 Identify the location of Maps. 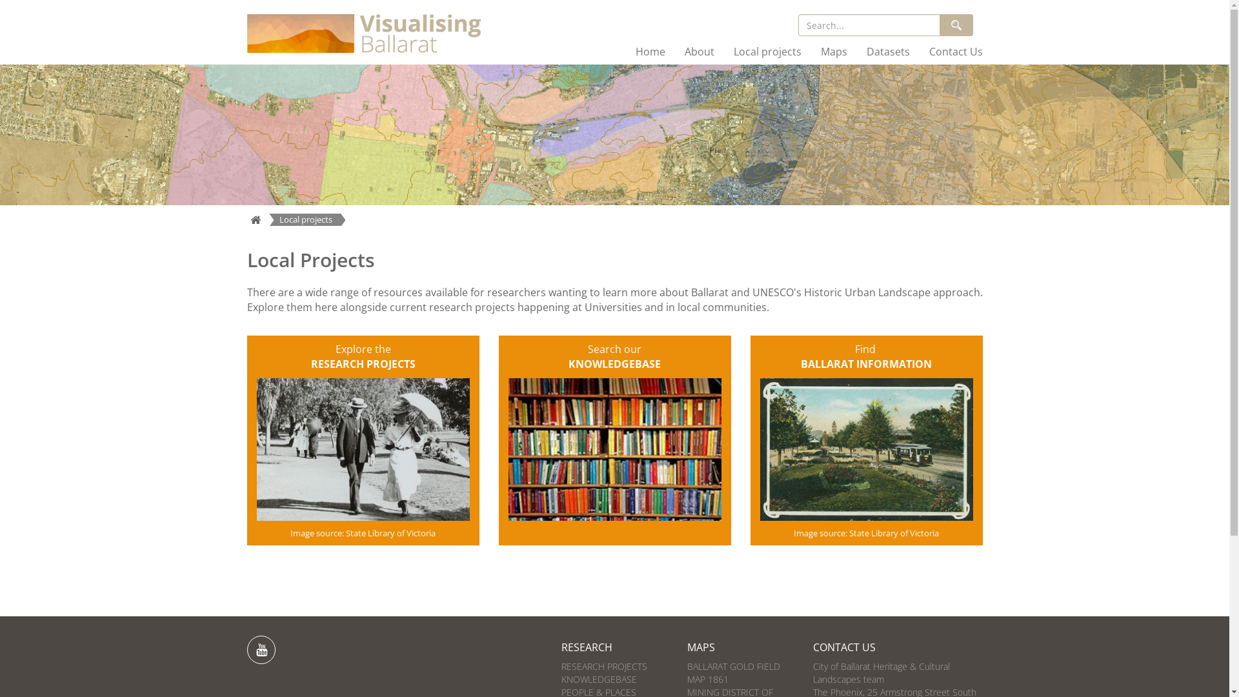
(834, 52).